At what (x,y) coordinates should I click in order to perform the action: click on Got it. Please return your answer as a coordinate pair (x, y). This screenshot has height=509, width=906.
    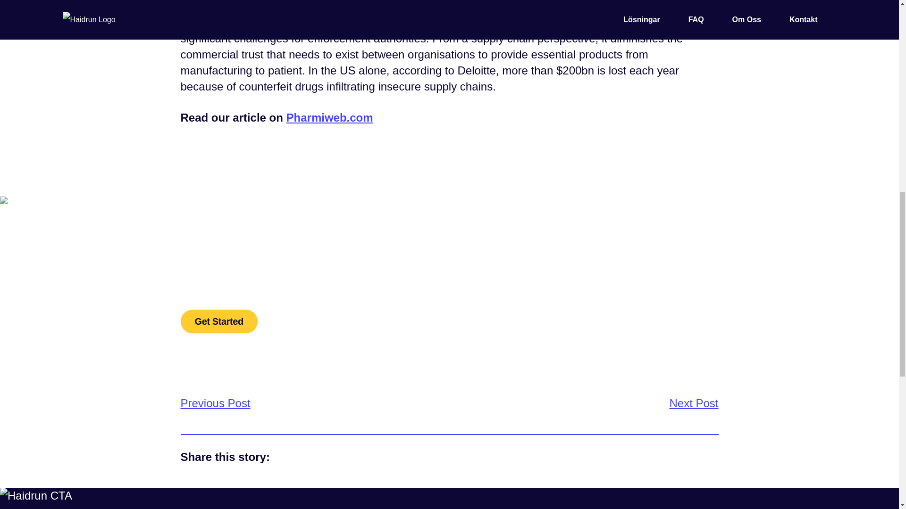
    Looking at the image, I should click on (614, 493).